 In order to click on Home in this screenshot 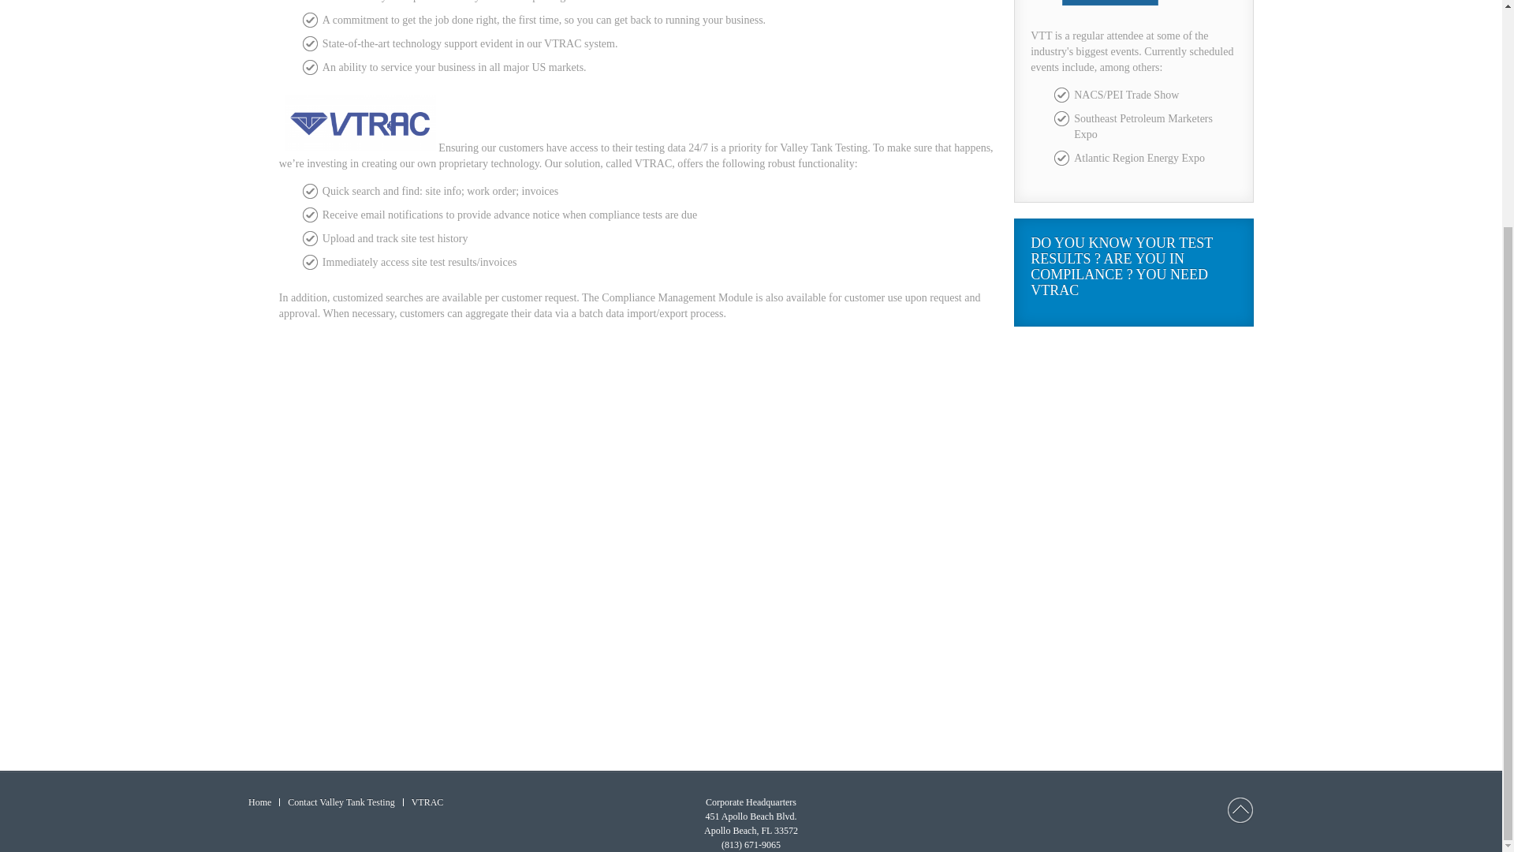, I will do `click(259, 802)`.